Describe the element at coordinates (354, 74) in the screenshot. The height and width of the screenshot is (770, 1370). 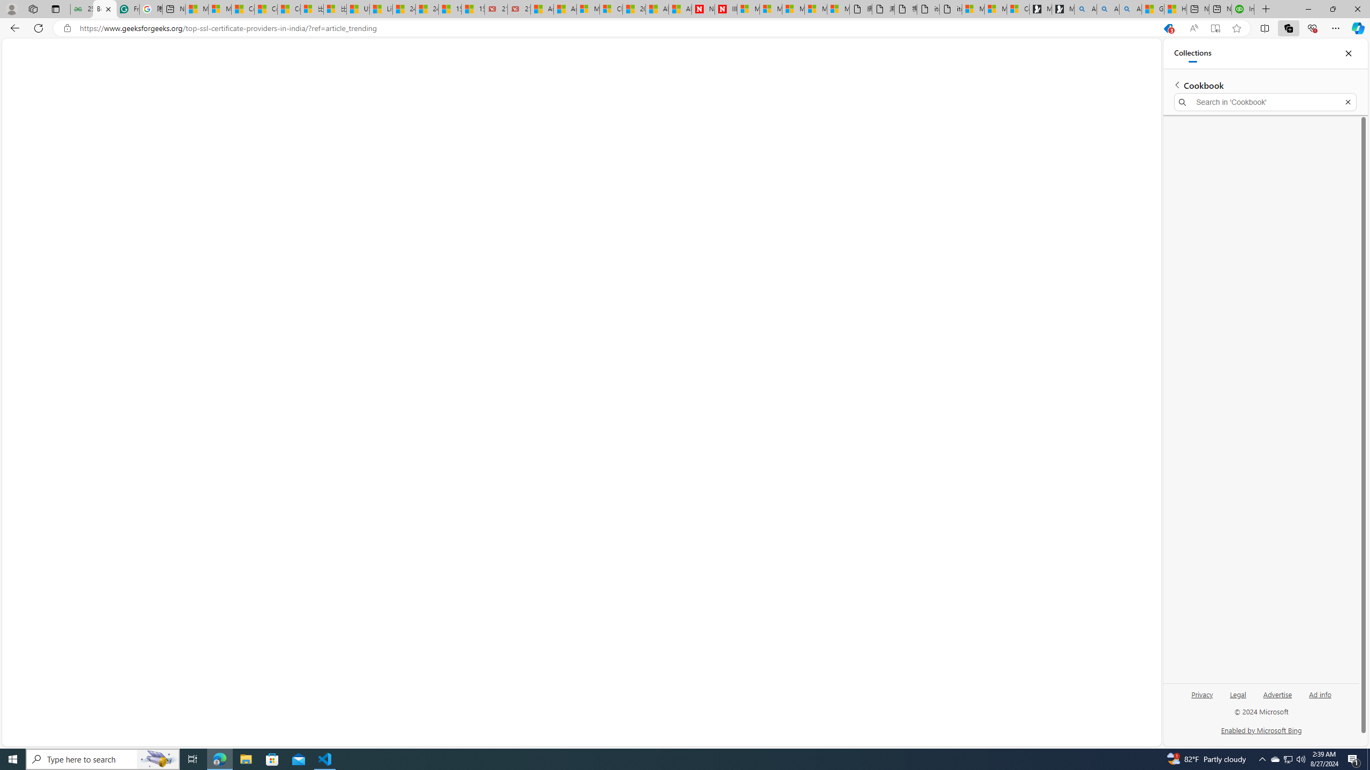
I see `ChatGPT Blogs` at that location.